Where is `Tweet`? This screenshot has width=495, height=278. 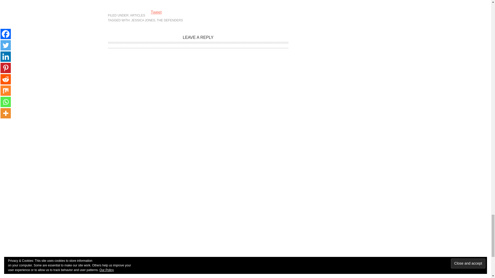
Tweet is located at coordinates (156, 12).